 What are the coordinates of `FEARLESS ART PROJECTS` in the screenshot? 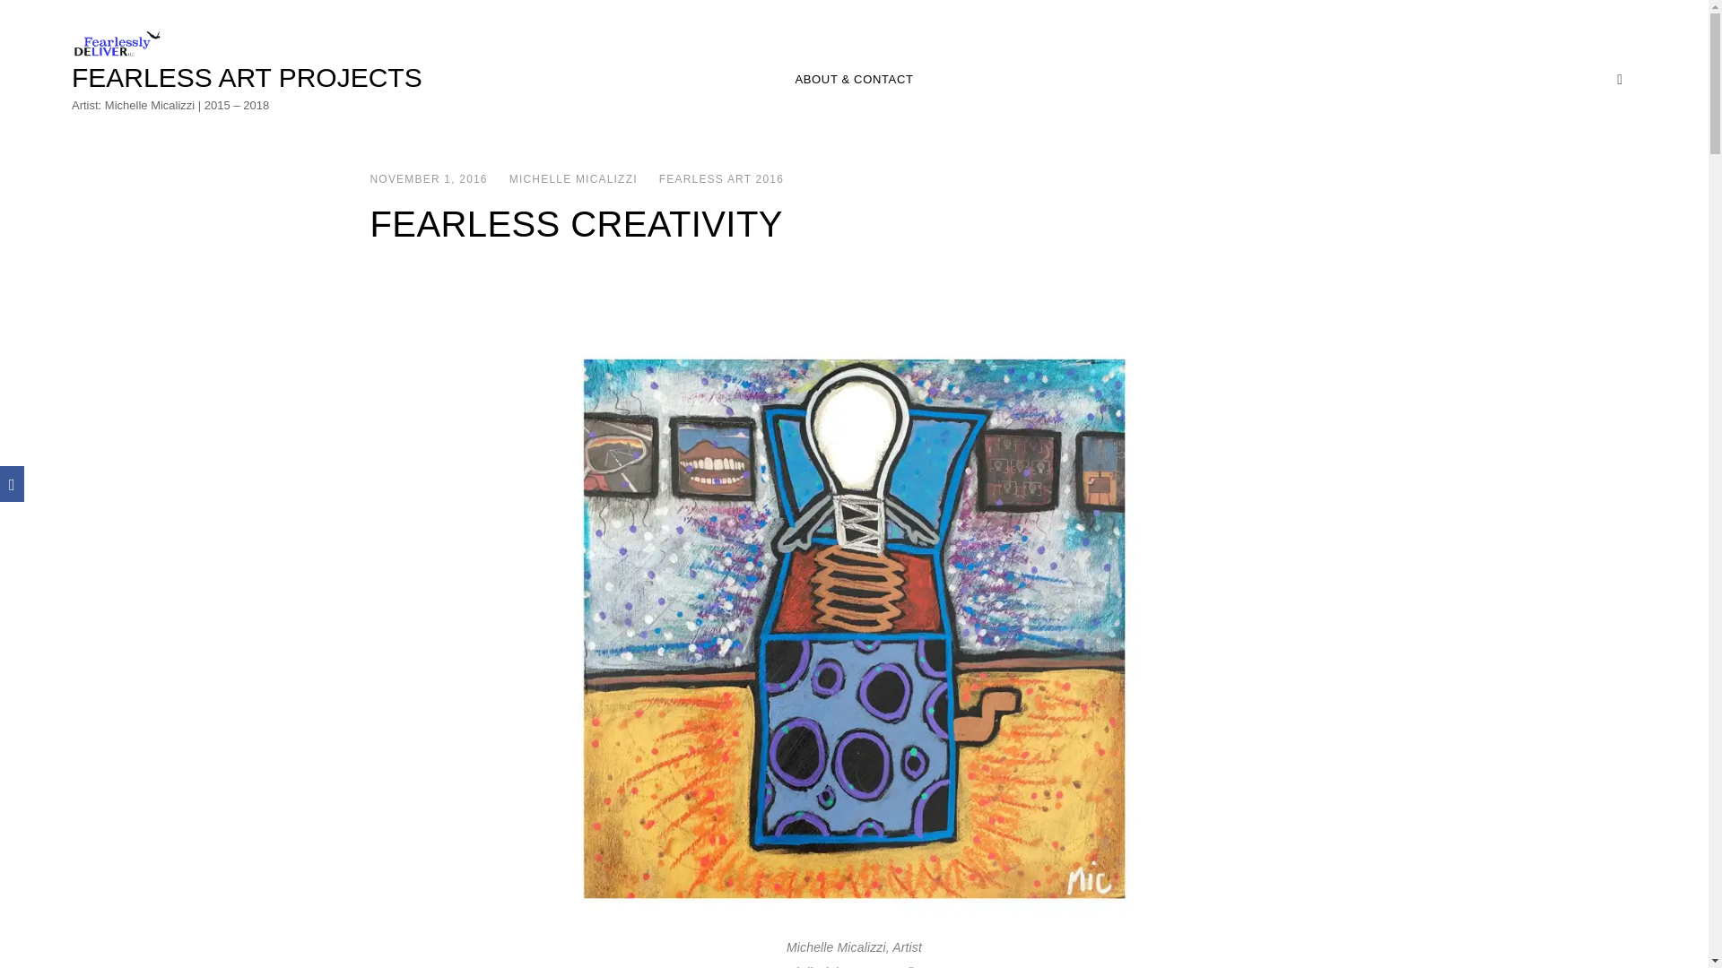 It's located at (247, 77).